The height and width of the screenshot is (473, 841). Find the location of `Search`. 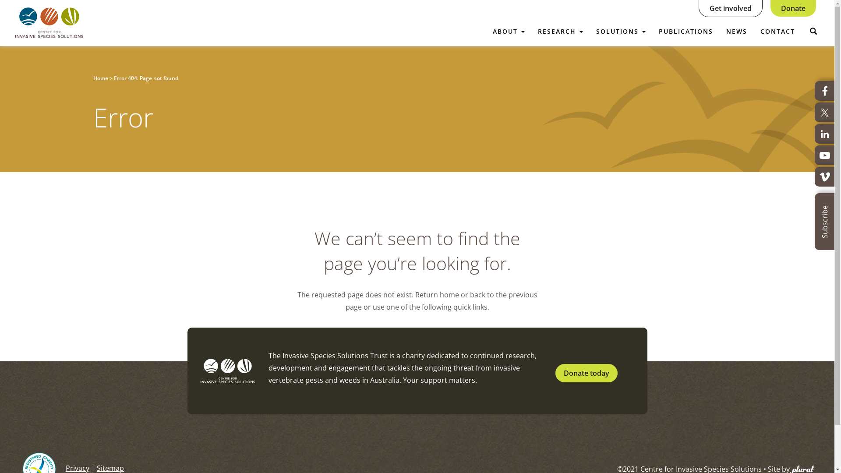

Search is located at coordinates (813, 32).